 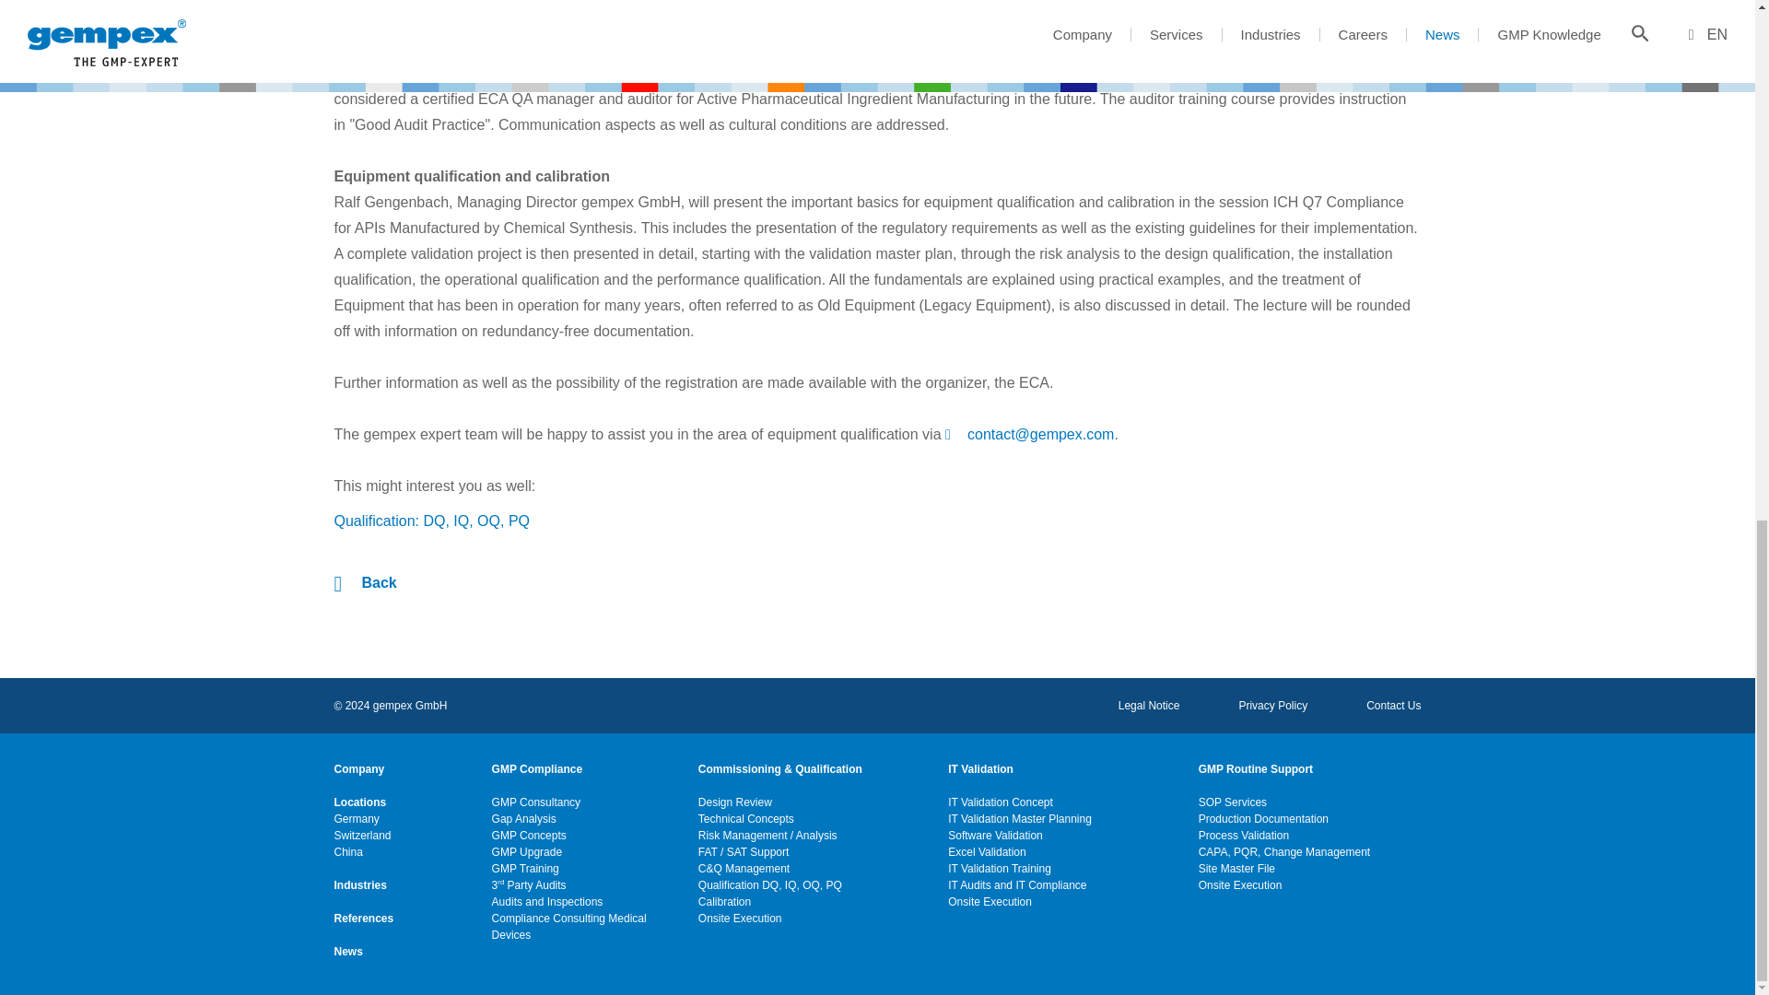 I want to click on China, so click(x=348, y=851).